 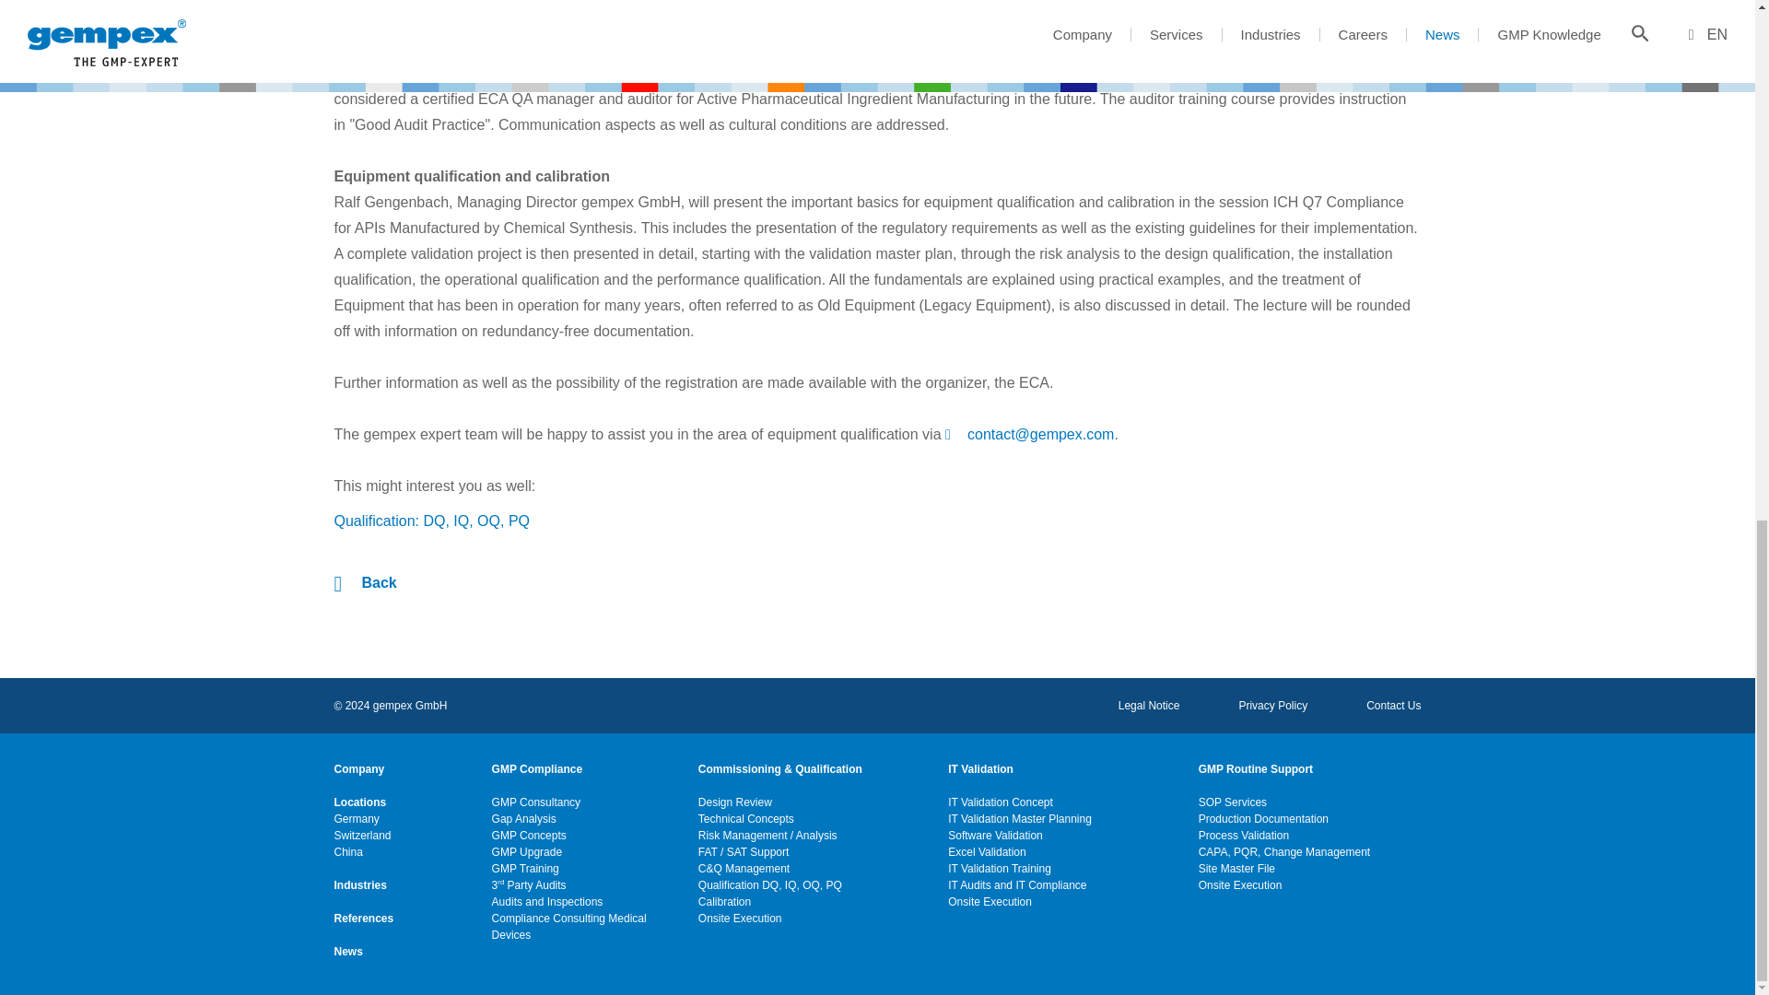 I want to click on China, so click(x=348, y=851).